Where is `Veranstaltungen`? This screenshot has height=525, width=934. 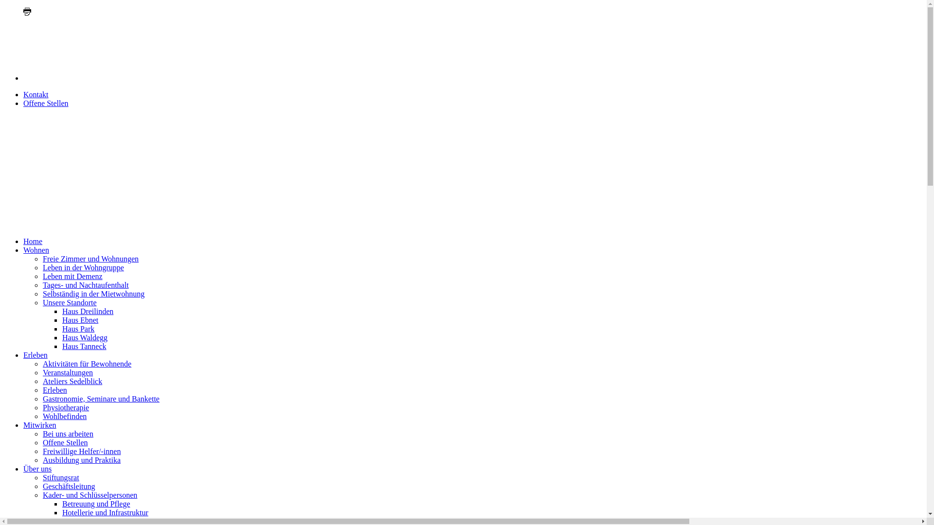
Veranstaltungen is located at coordinates (68, 372).